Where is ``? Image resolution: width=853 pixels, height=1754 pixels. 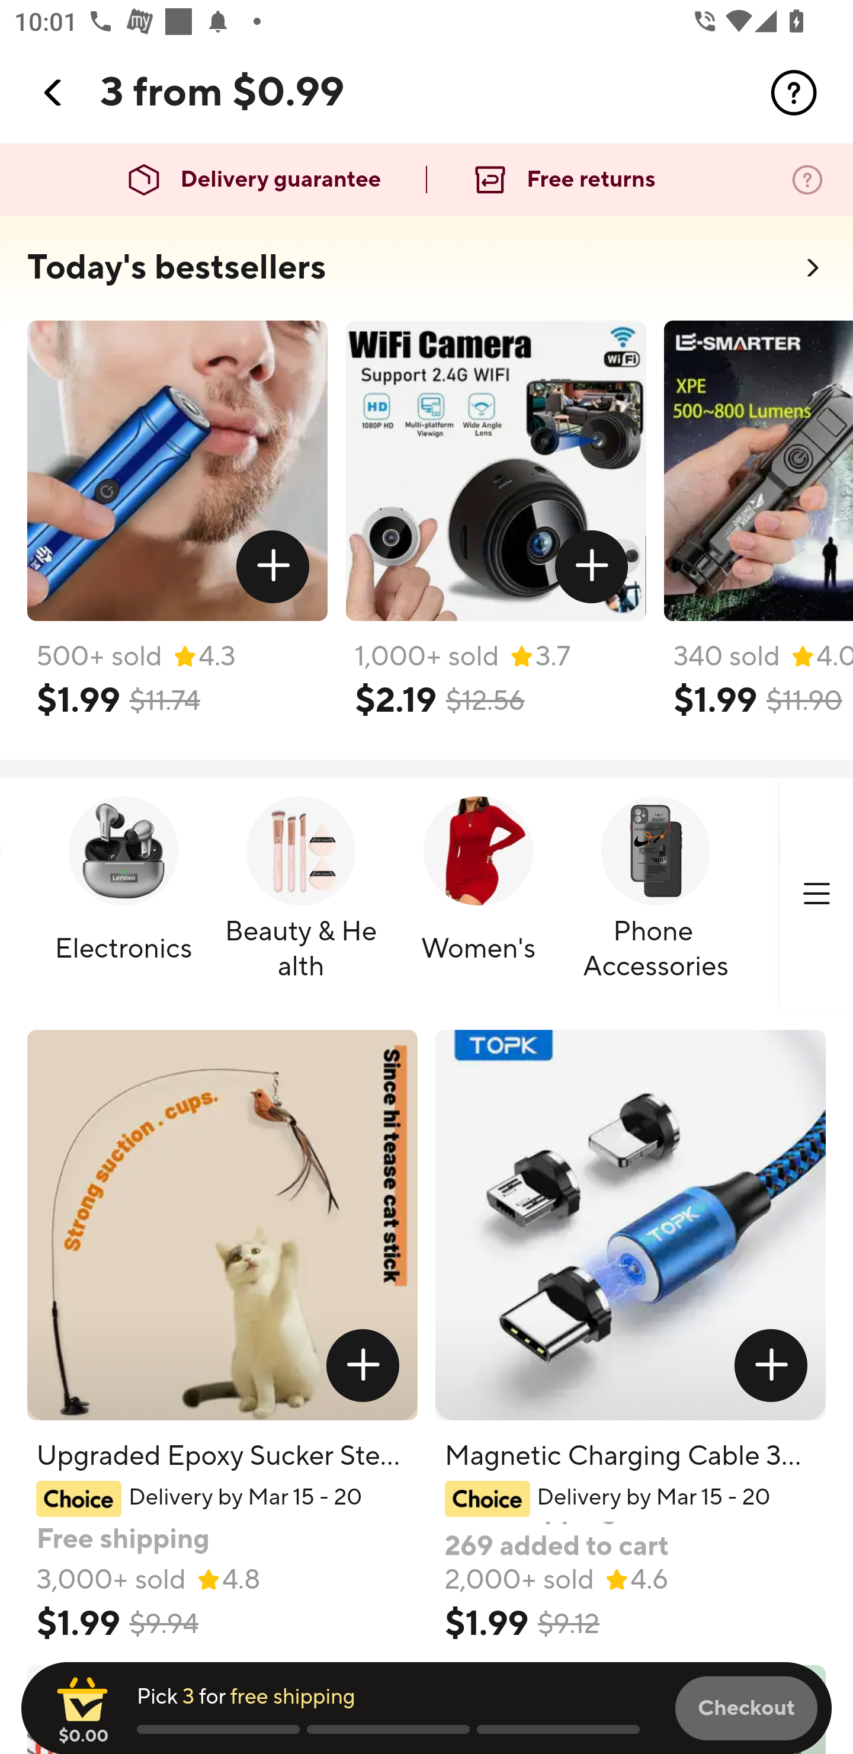  is located at coordinates (363, 1365).